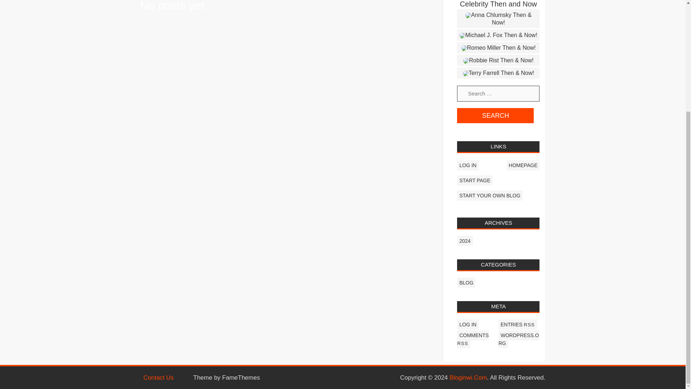 The image size is (691, 389). I want to click on ENTRIES RSS, so click(518, 324).